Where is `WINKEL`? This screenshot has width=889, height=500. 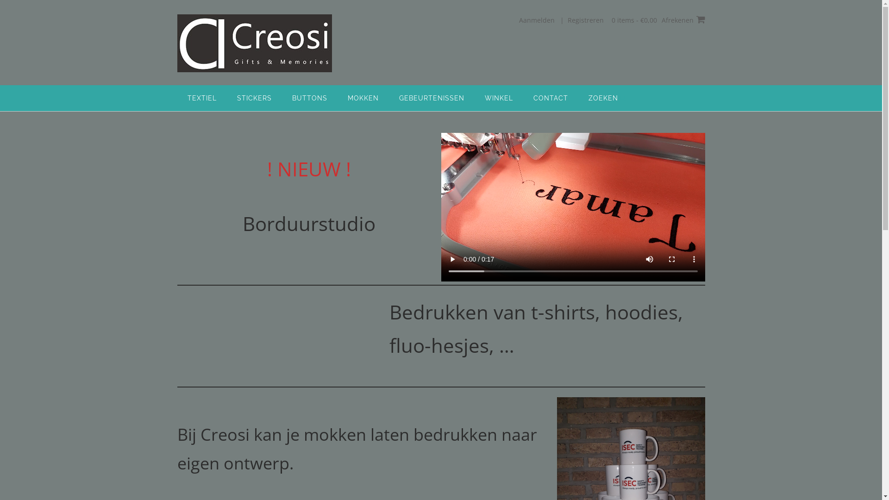 WINKEL is located at coordinates (498, 98).